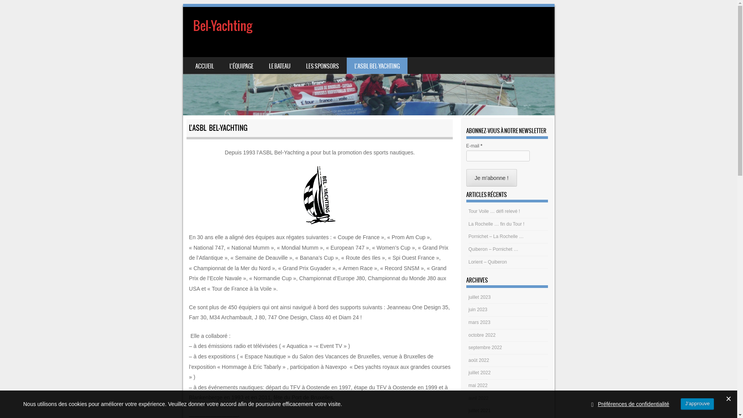  What do you see at coordinates (17, 9) in the screenshot?
I see `Search` at bounding box center [17, 9].